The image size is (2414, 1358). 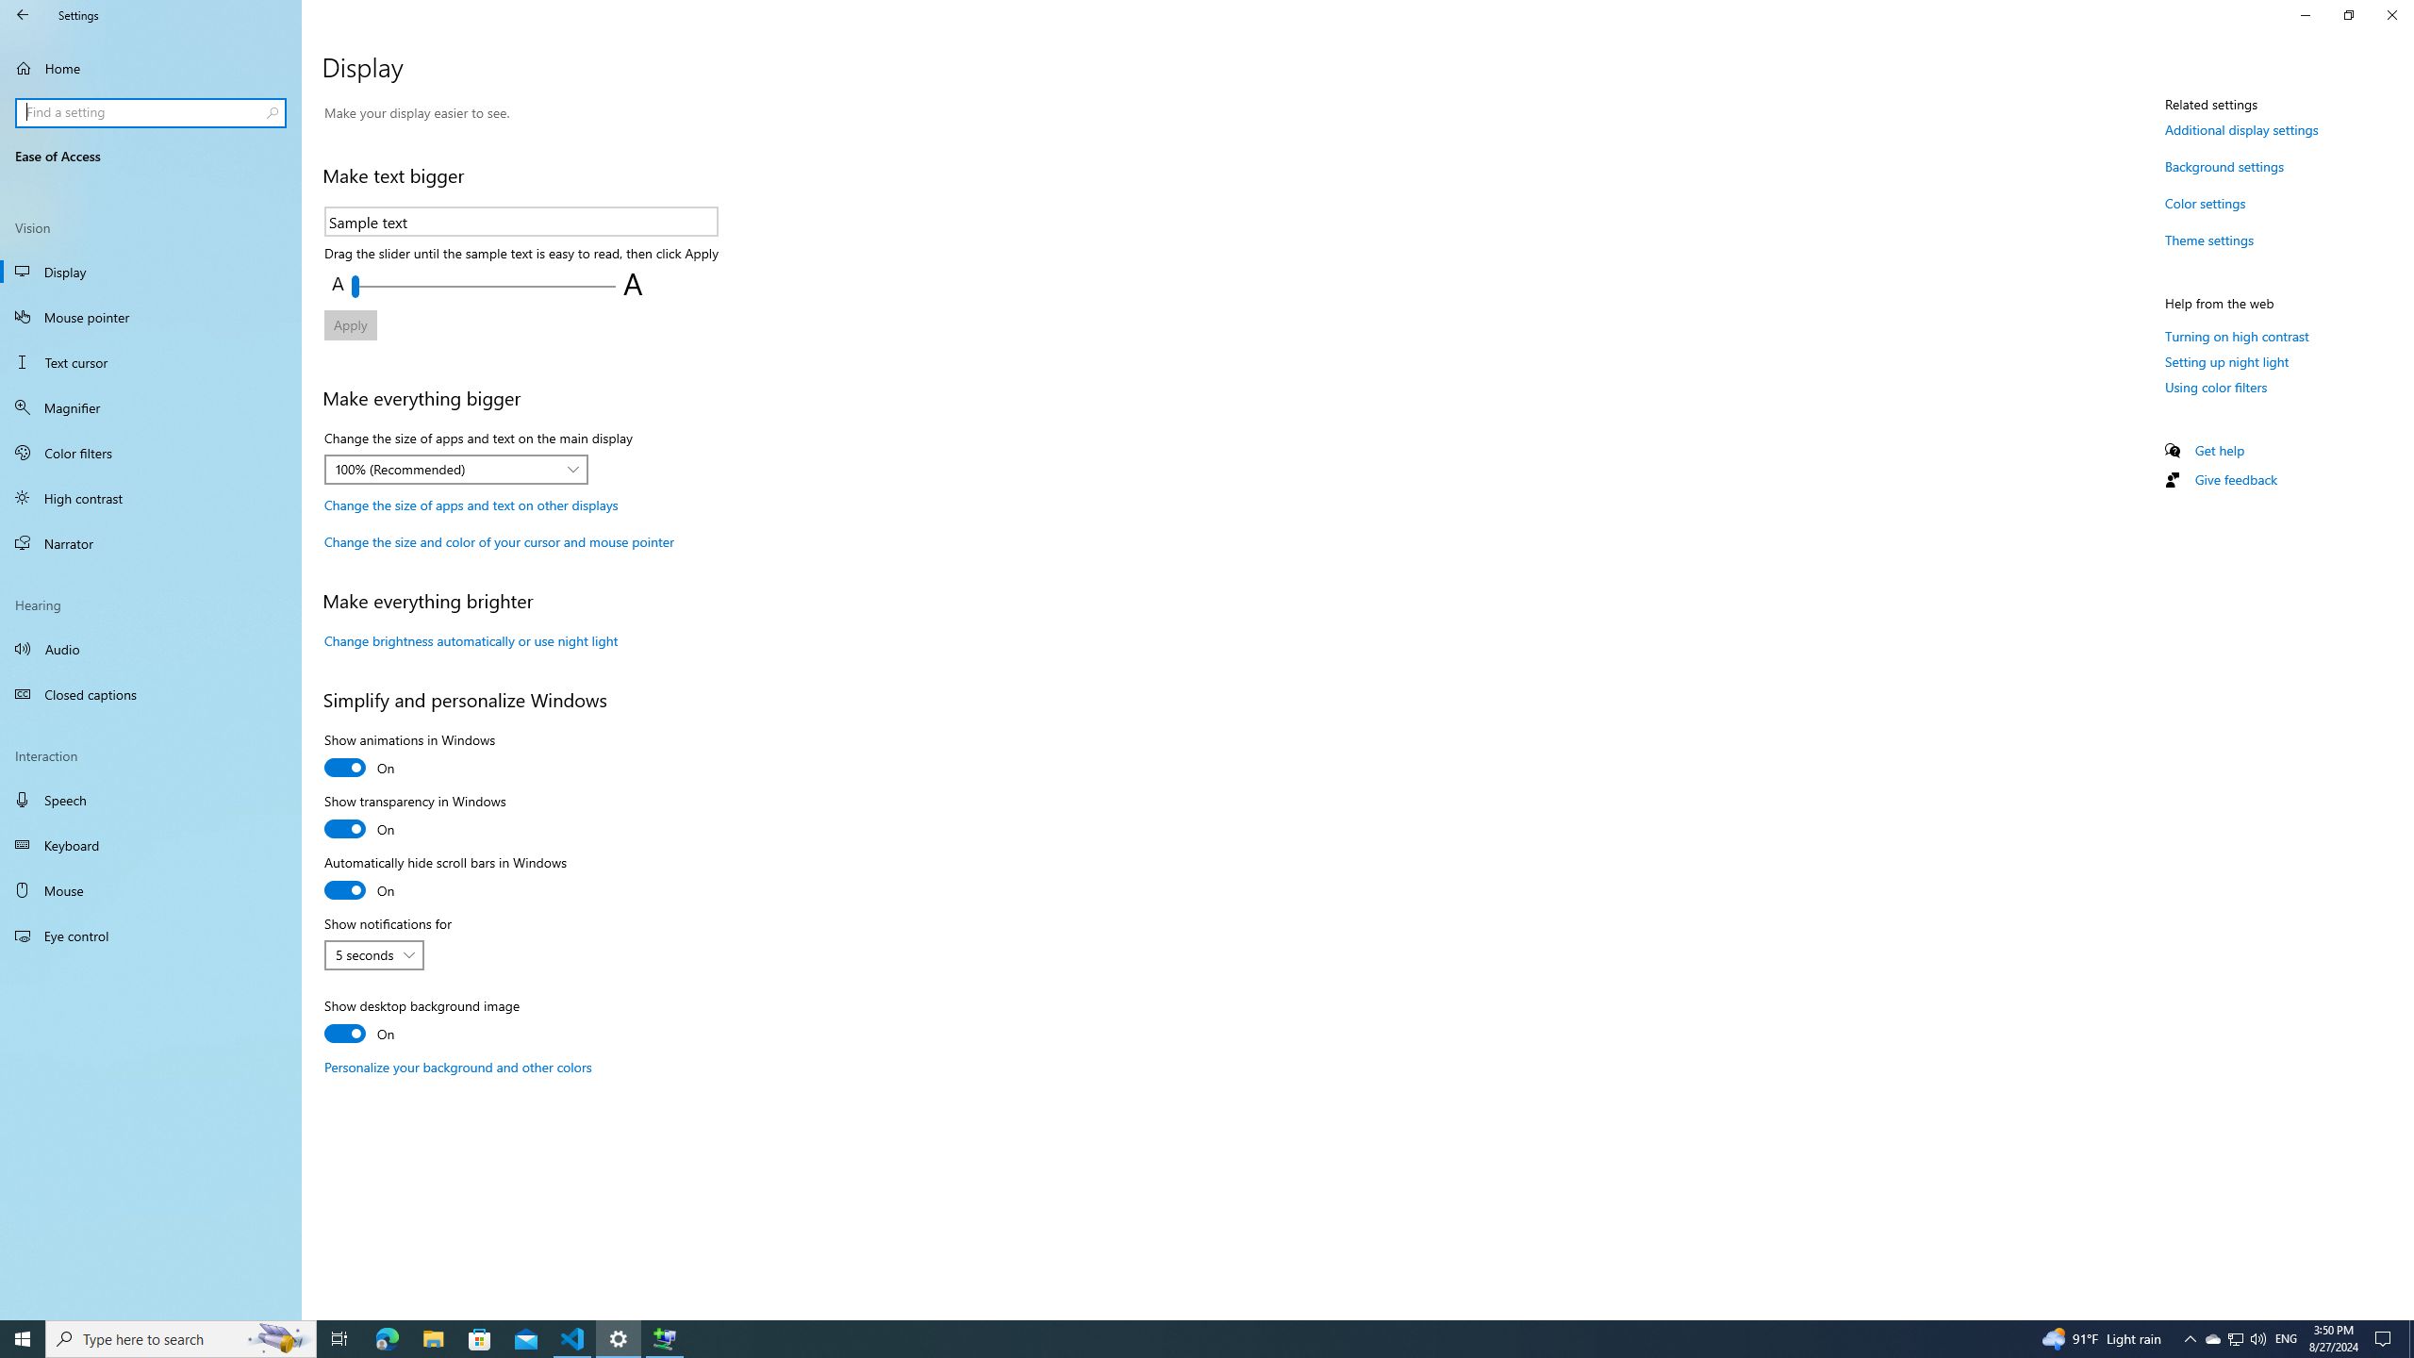 What do you see at coordinates (456, 470) in the screenshot?
I see `Change the size of apps and text on the main display` at bounding box center [456, 470].